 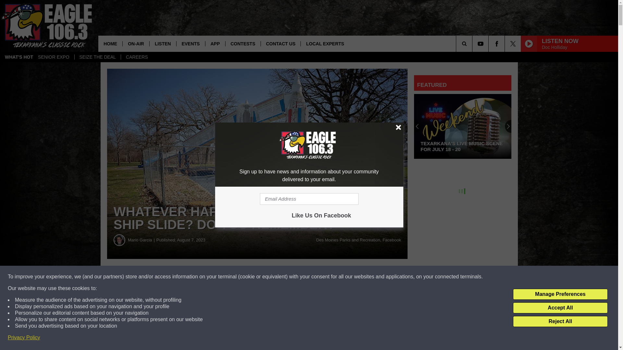 I want to click on SEIZE THE DEAL, so click(x=97, y=57).